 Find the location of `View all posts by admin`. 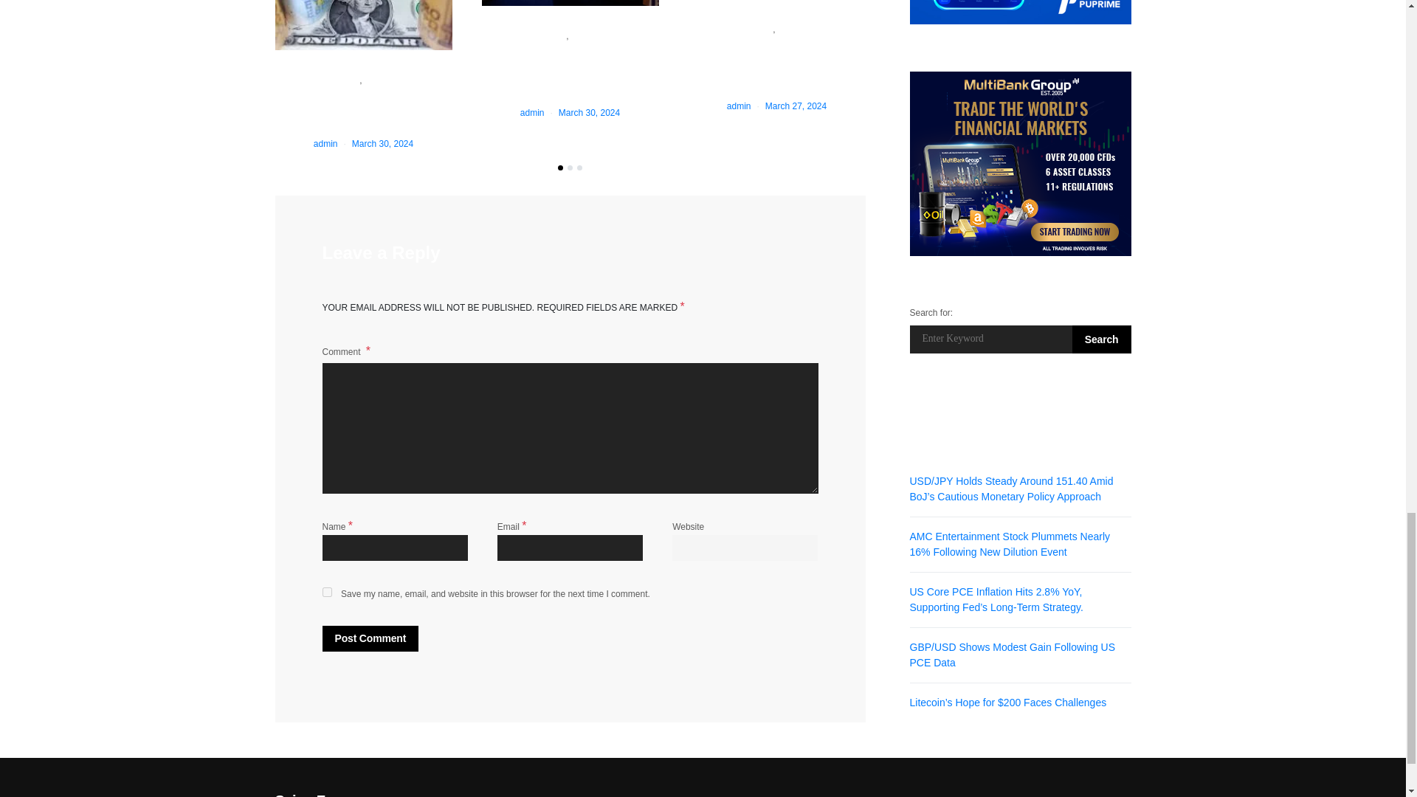

View all posts by admin is located at coordinates (531, 112).